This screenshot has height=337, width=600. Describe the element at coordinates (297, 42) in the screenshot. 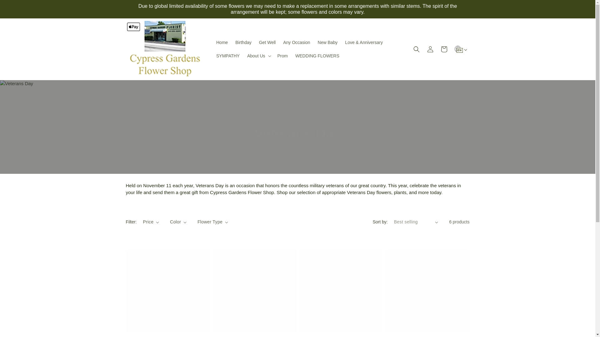

I see `Any Occasion` at that location.